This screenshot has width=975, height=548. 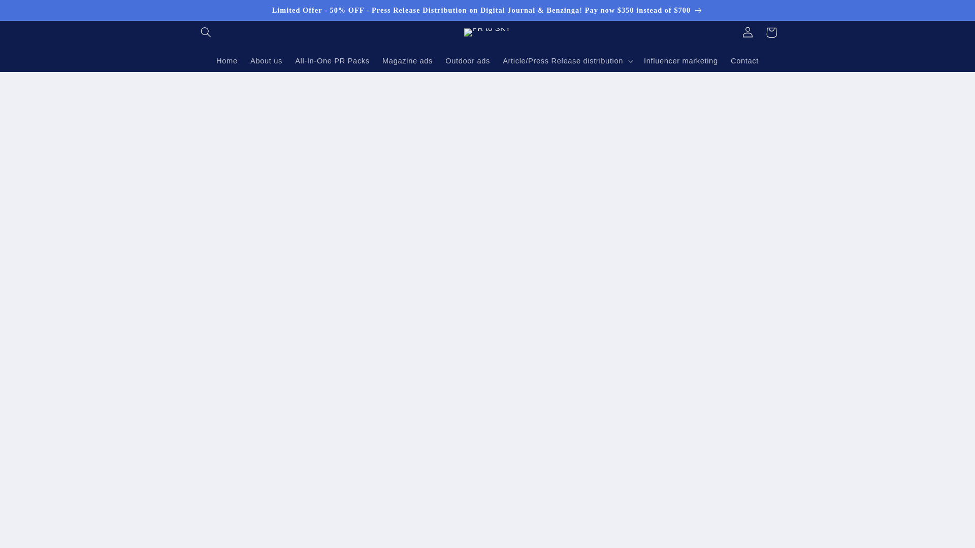 I want to click on Skip to content, so click(x=32, y=12).